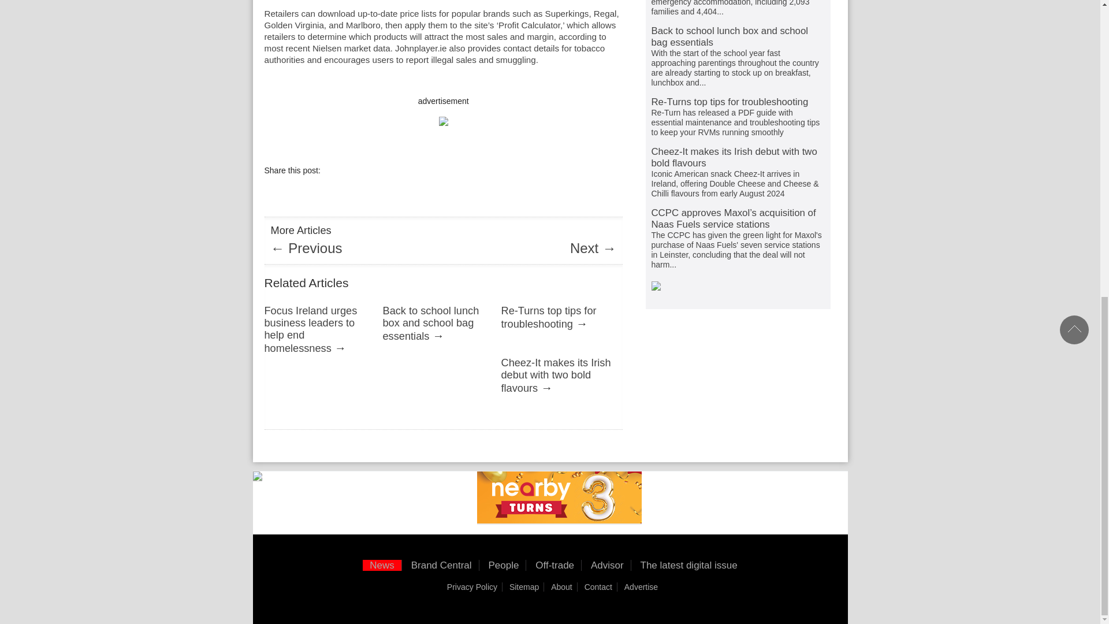 This screenshot has width=1109, height=624. Describe the element at coordinates (556, 375) in the screenshot. I see `Cheez-It makes its Irish debut with two bold flavours` at that location.